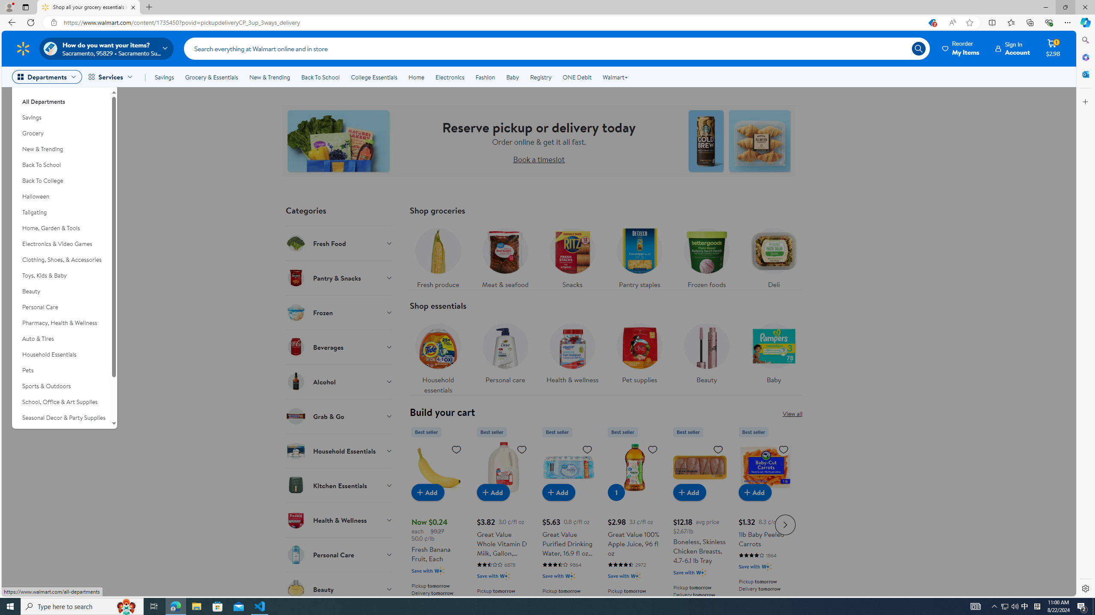  Describe the element at coordinates (438, 524) in the screenshot. I see `Fresh Banana Fruit, Each` at that location.